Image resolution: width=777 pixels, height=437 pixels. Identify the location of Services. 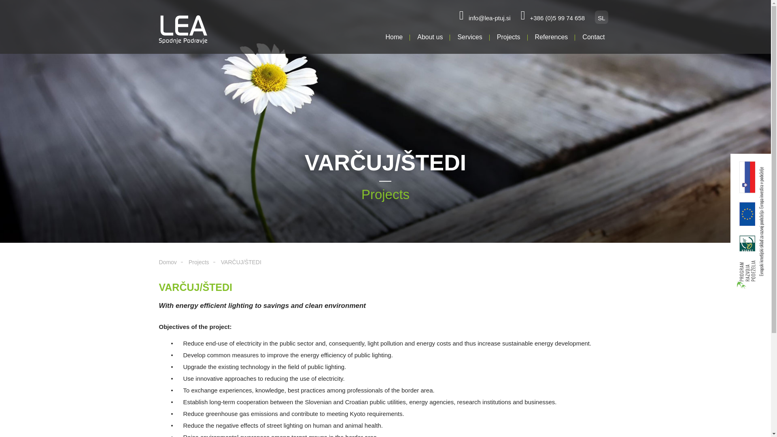
(469, 38).